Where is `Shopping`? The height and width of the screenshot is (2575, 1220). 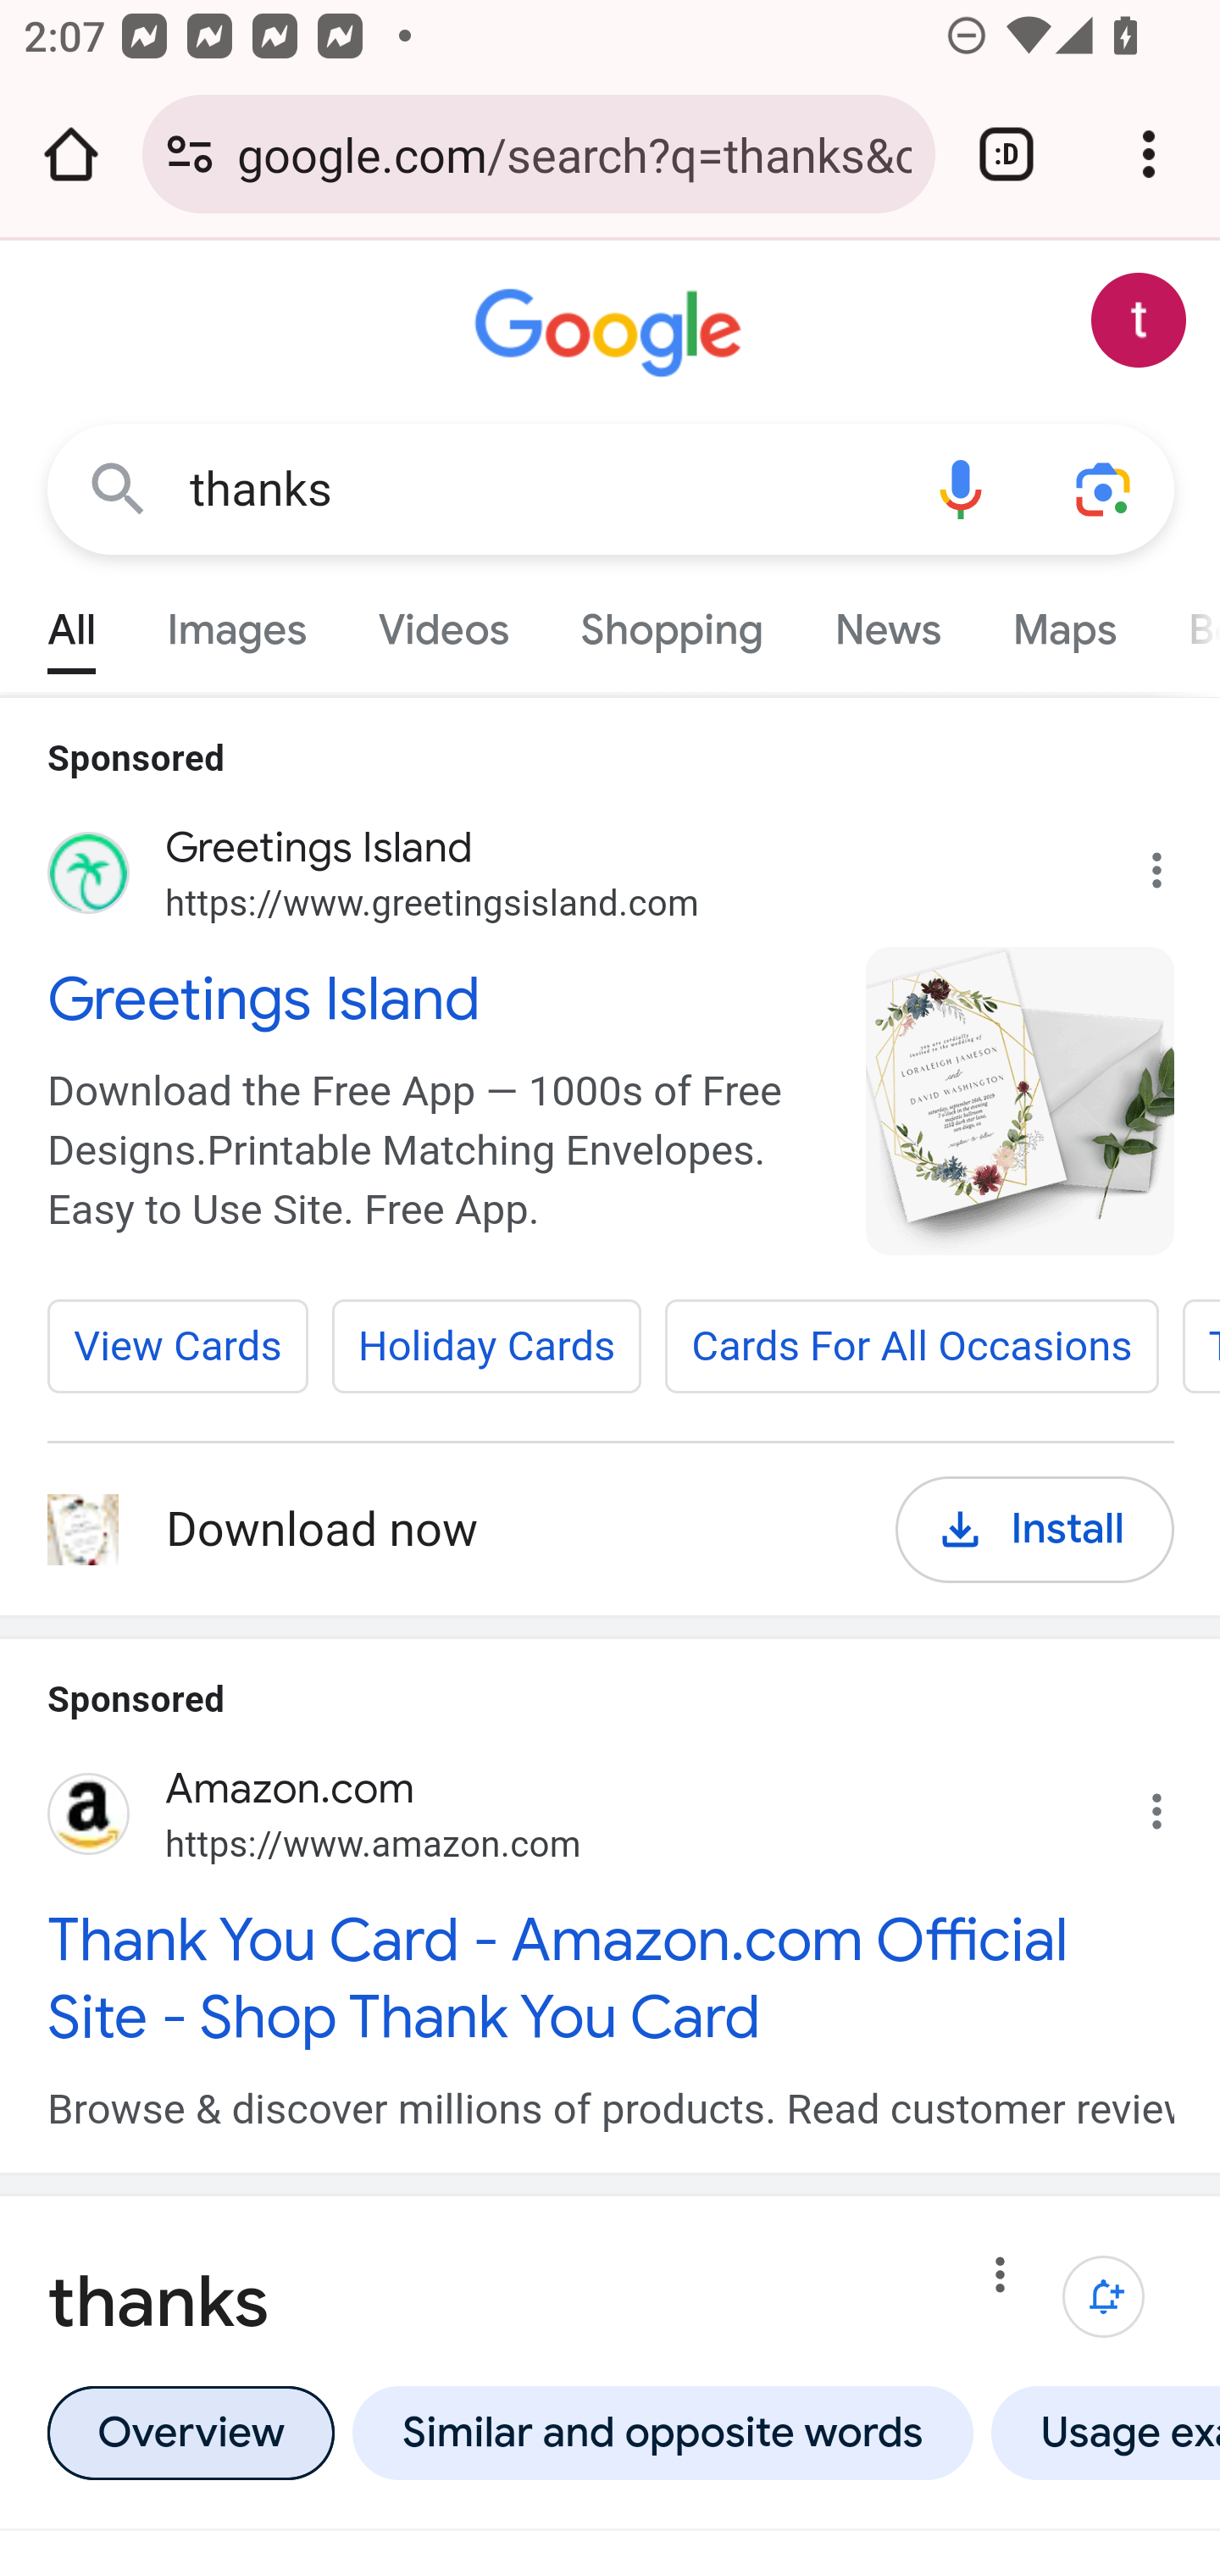 Shopping is located at coordinates (671, 622).